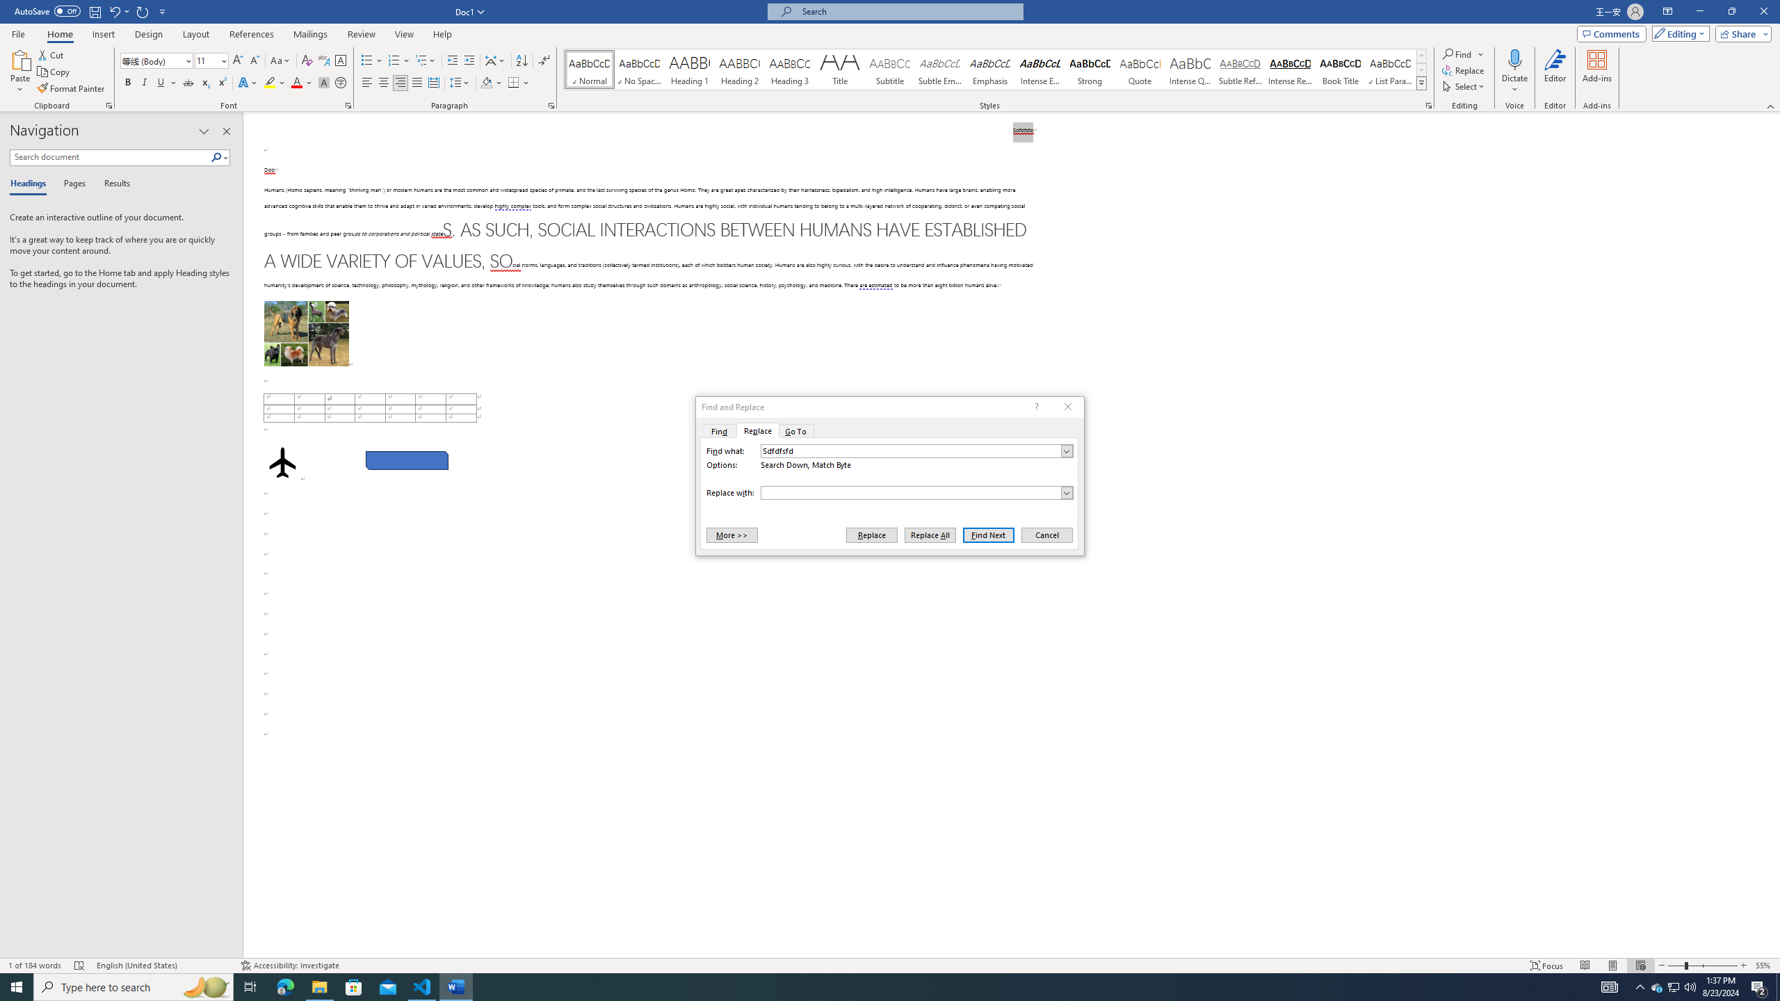 Image resolution: width=1780 pixels, height=1001 pixels. I want to click on Intense Emphasis, so click(1039, 70).